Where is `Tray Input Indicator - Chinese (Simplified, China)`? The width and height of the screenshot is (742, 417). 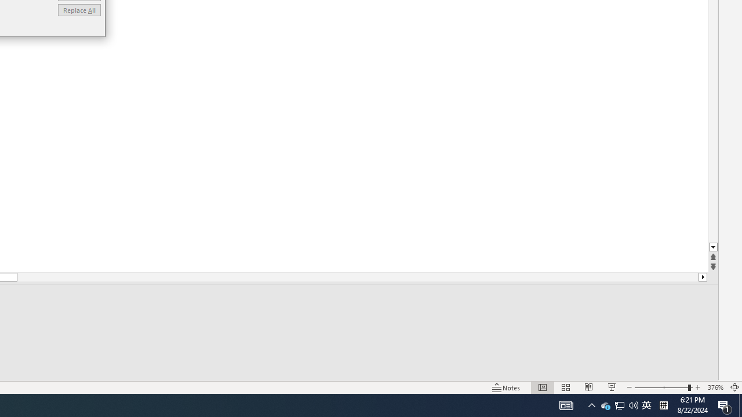 Tray Input Indicator - Chinese (Simplified, China) is located at coordinates (605, 405).